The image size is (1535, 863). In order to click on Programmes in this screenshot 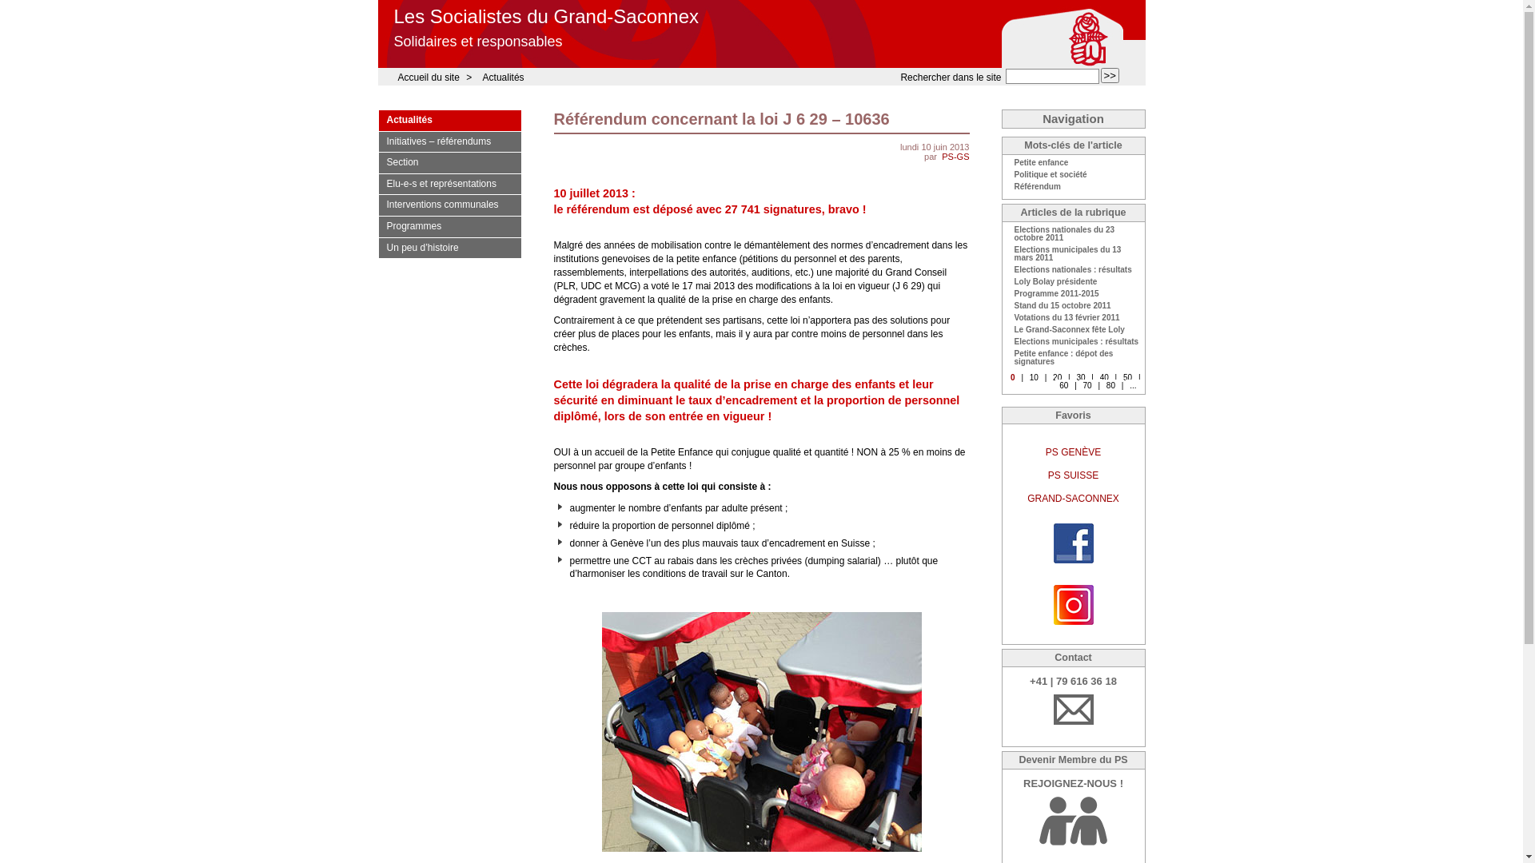, I will do `click(449, 227)`.